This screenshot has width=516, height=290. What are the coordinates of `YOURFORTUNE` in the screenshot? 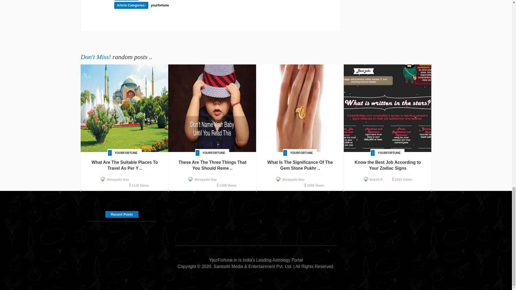 It's located at (389, 153).